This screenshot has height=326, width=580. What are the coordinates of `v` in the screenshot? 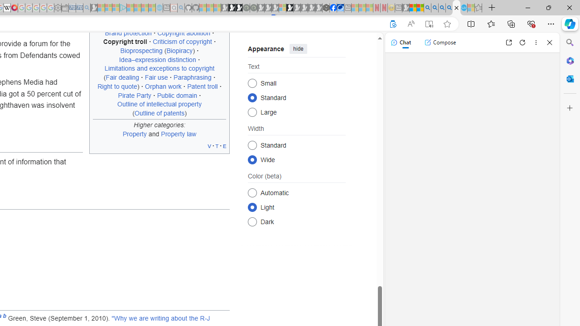 It's located at (209, 146).